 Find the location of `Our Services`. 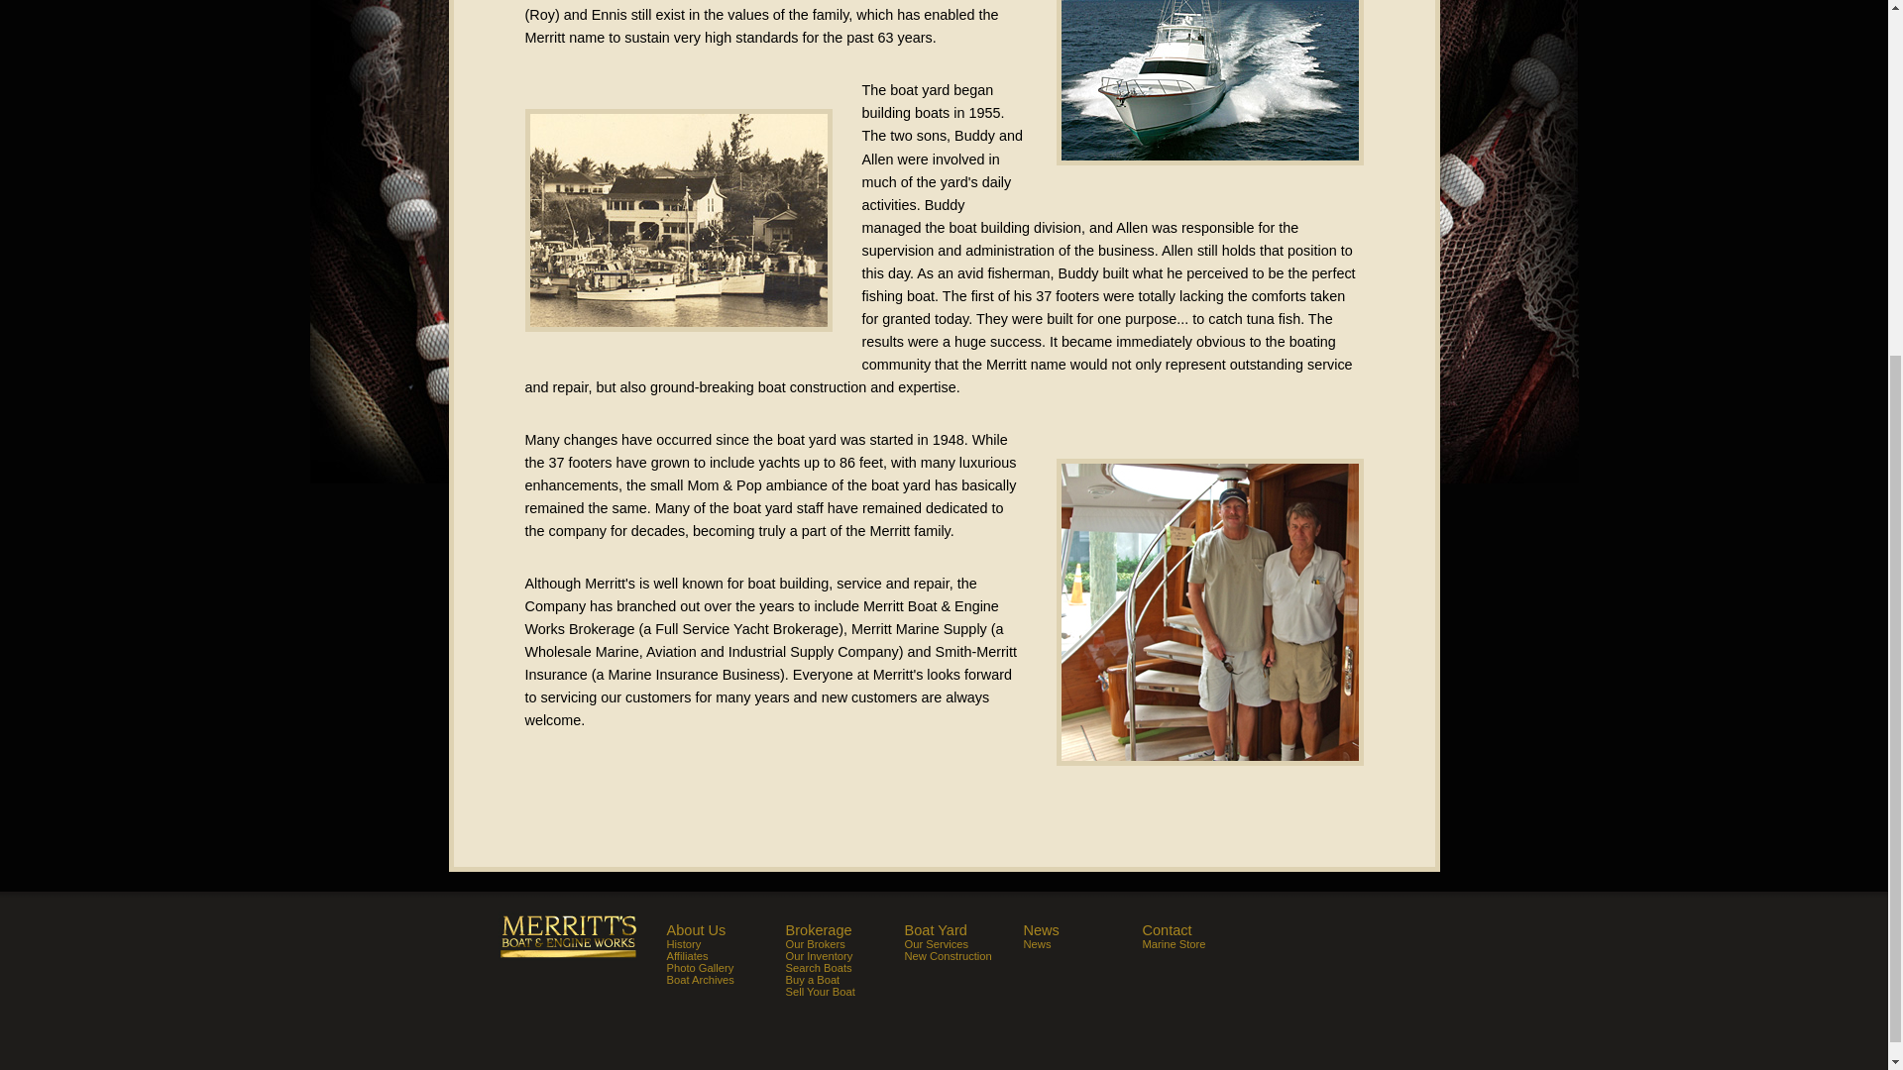

Our Services is located at coordinates (963, 944).